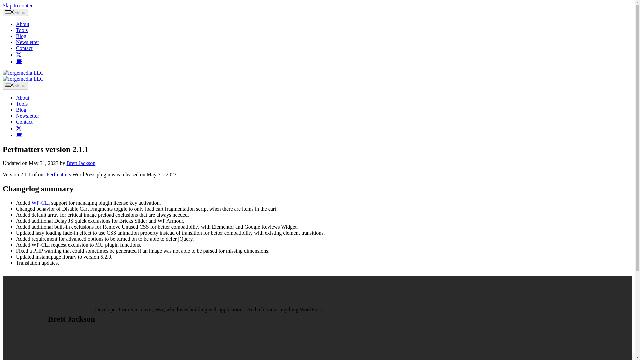  I want to click on Perfmatters, so click(59, 175).